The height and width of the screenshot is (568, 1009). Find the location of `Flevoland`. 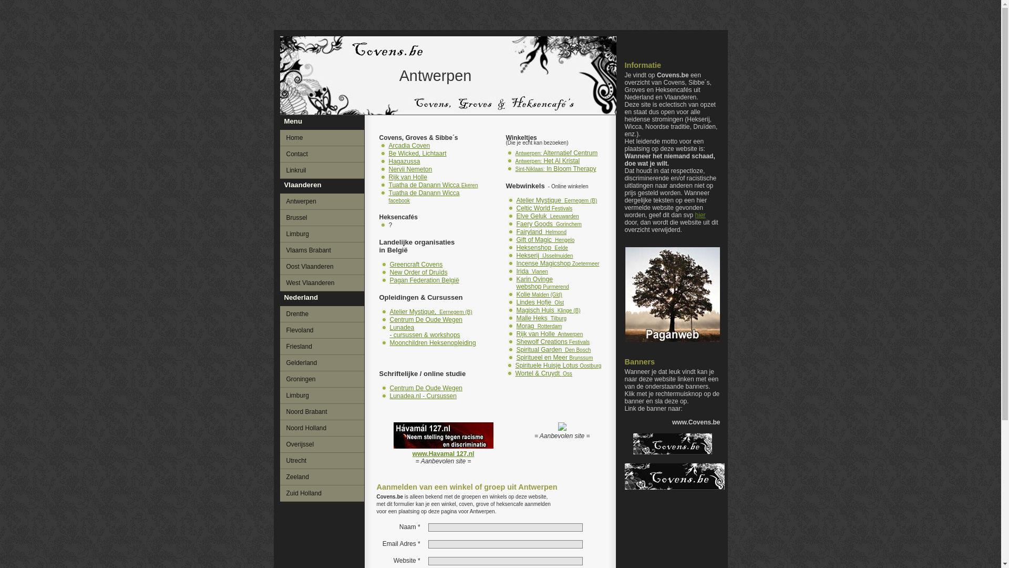

Flevoland is located at coordinates (322, 330).